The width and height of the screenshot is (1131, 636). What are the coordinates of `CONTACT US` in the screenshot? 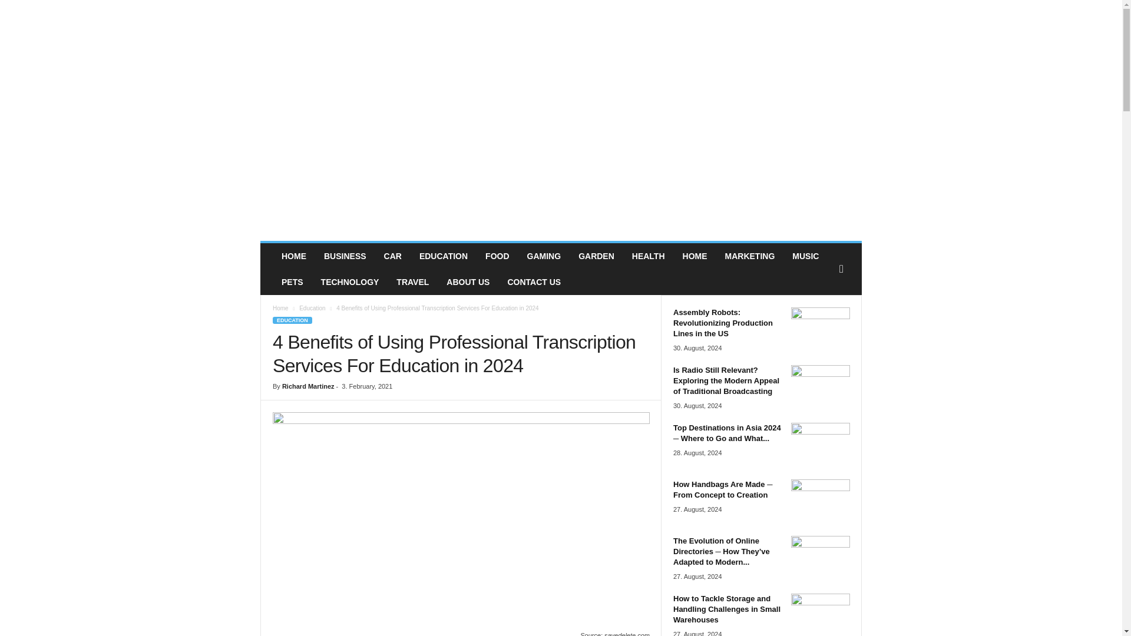 It's located at (534, 281).